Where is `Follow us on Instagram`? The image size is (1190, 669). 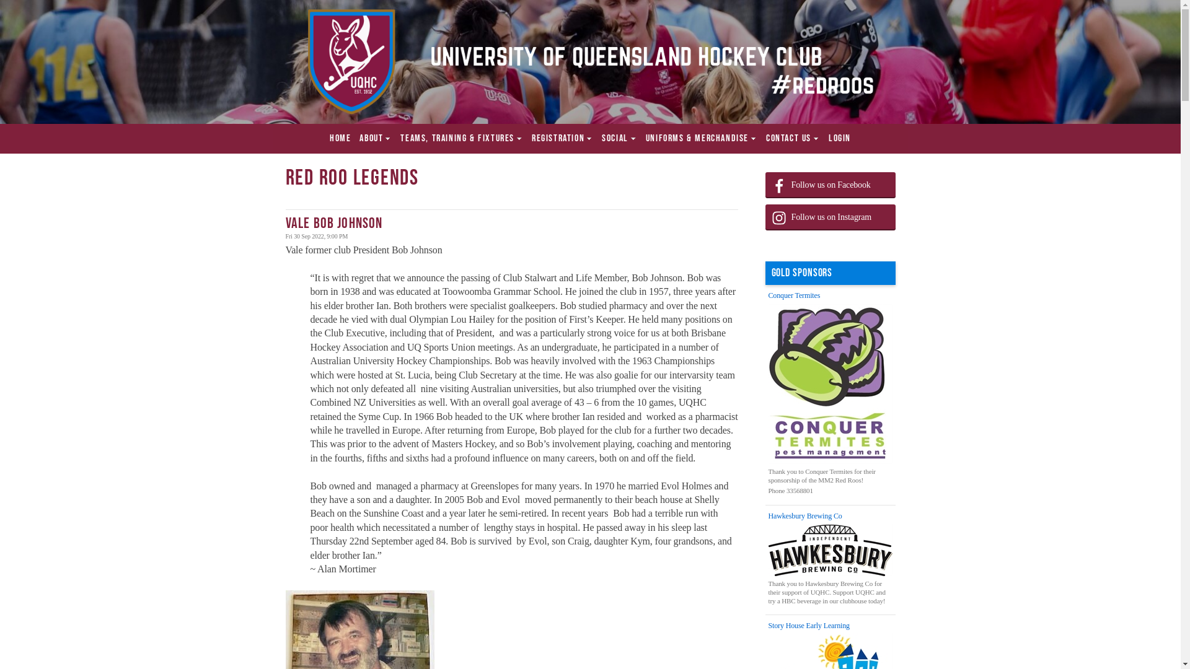
Follow us on Instagram is located at coordinates (830, 217).